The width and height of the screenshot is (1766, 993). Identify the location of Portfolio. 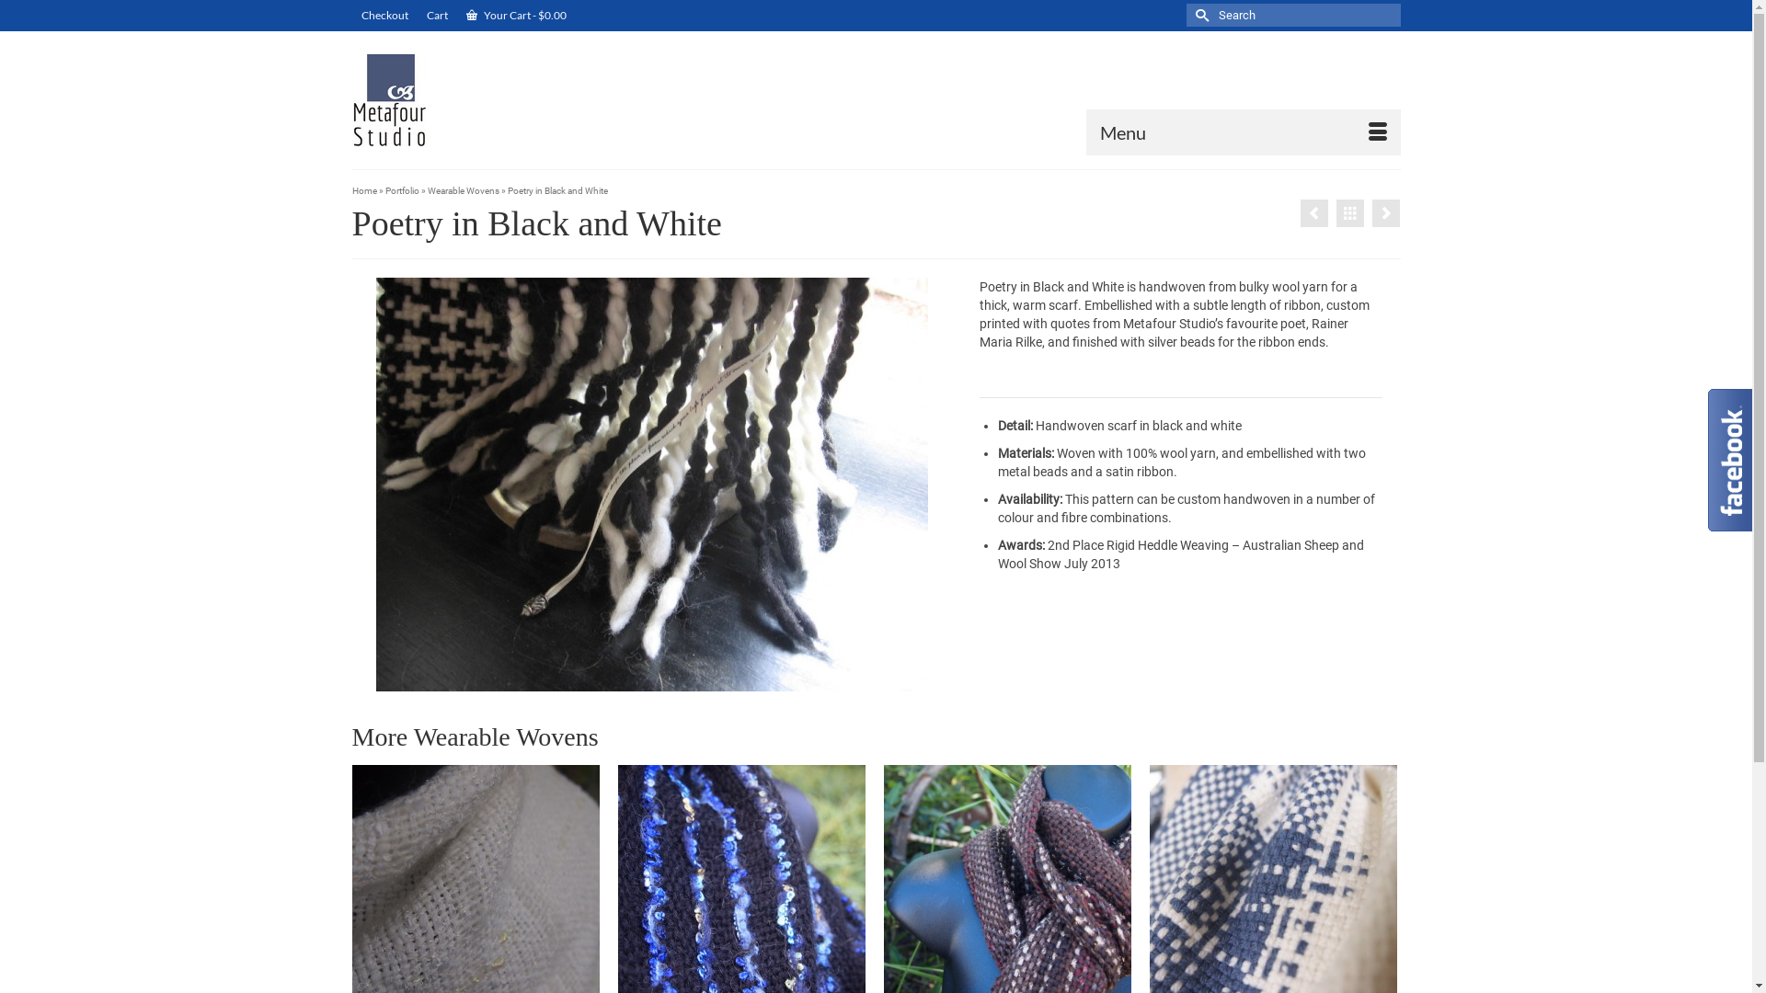
(401, 191).